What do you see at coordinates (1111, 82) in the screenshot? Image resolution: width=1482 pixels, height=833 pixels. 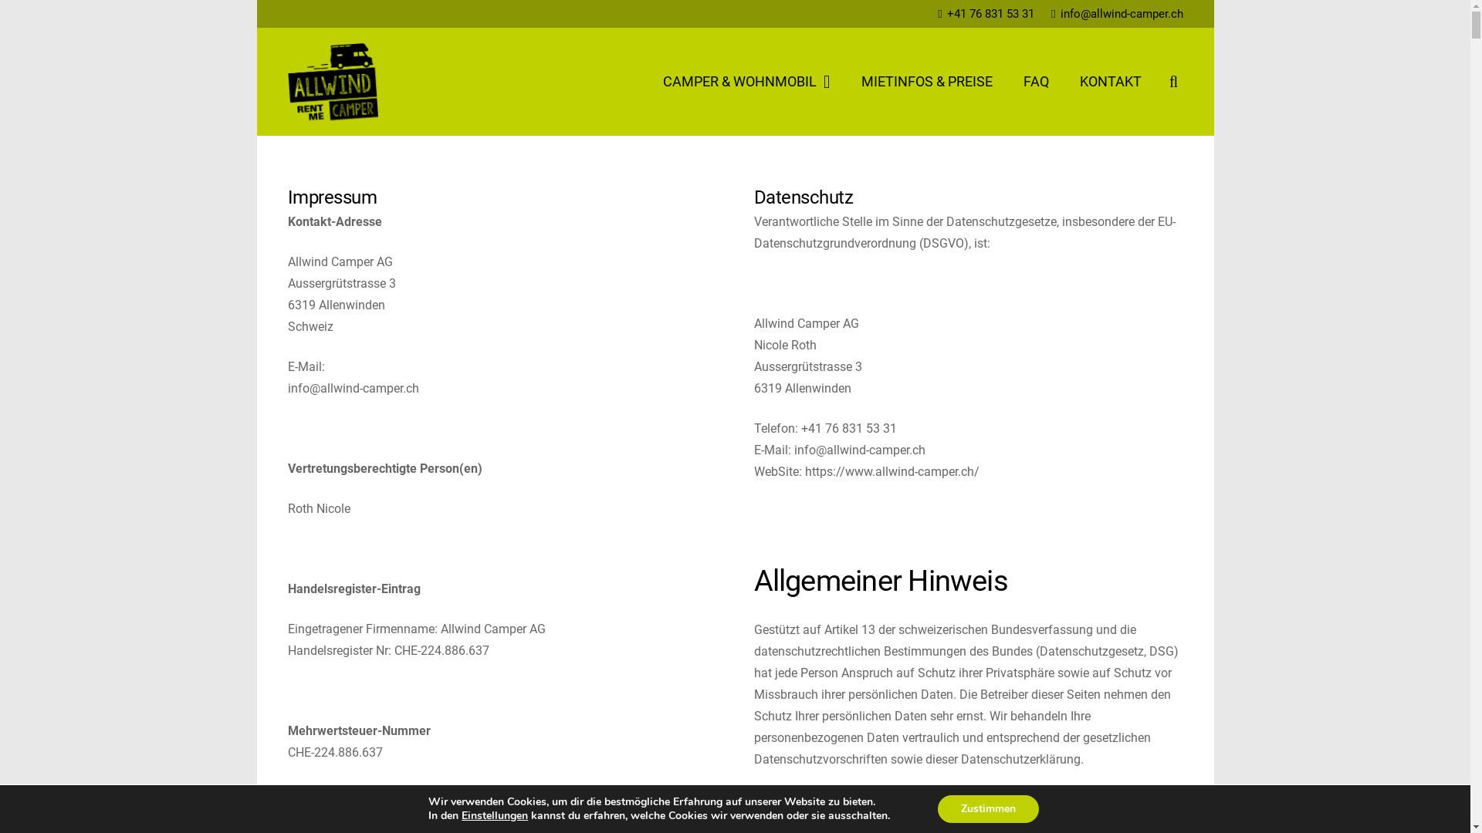 I see `KONTAKT` at bounding box center [1111, 82].